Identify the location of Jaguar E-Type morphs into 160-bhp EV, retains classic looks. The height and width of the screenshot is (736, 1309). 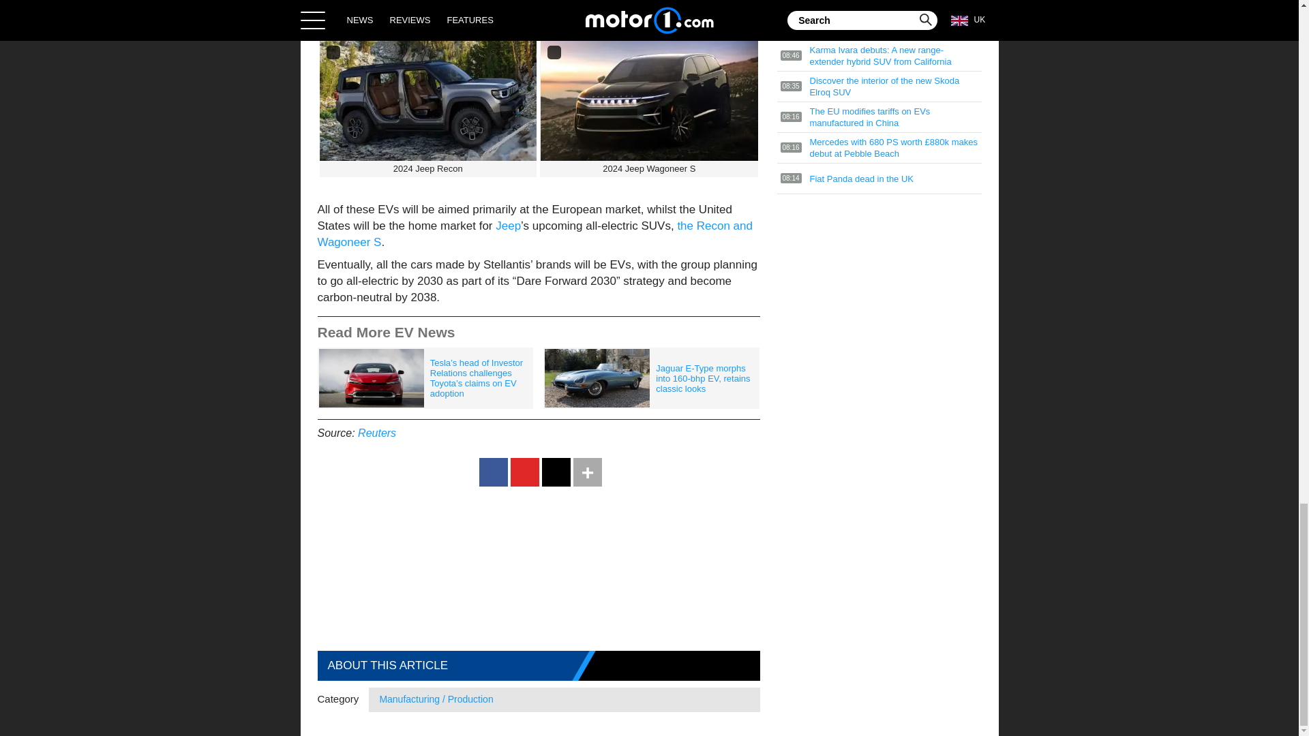
(650, 378).